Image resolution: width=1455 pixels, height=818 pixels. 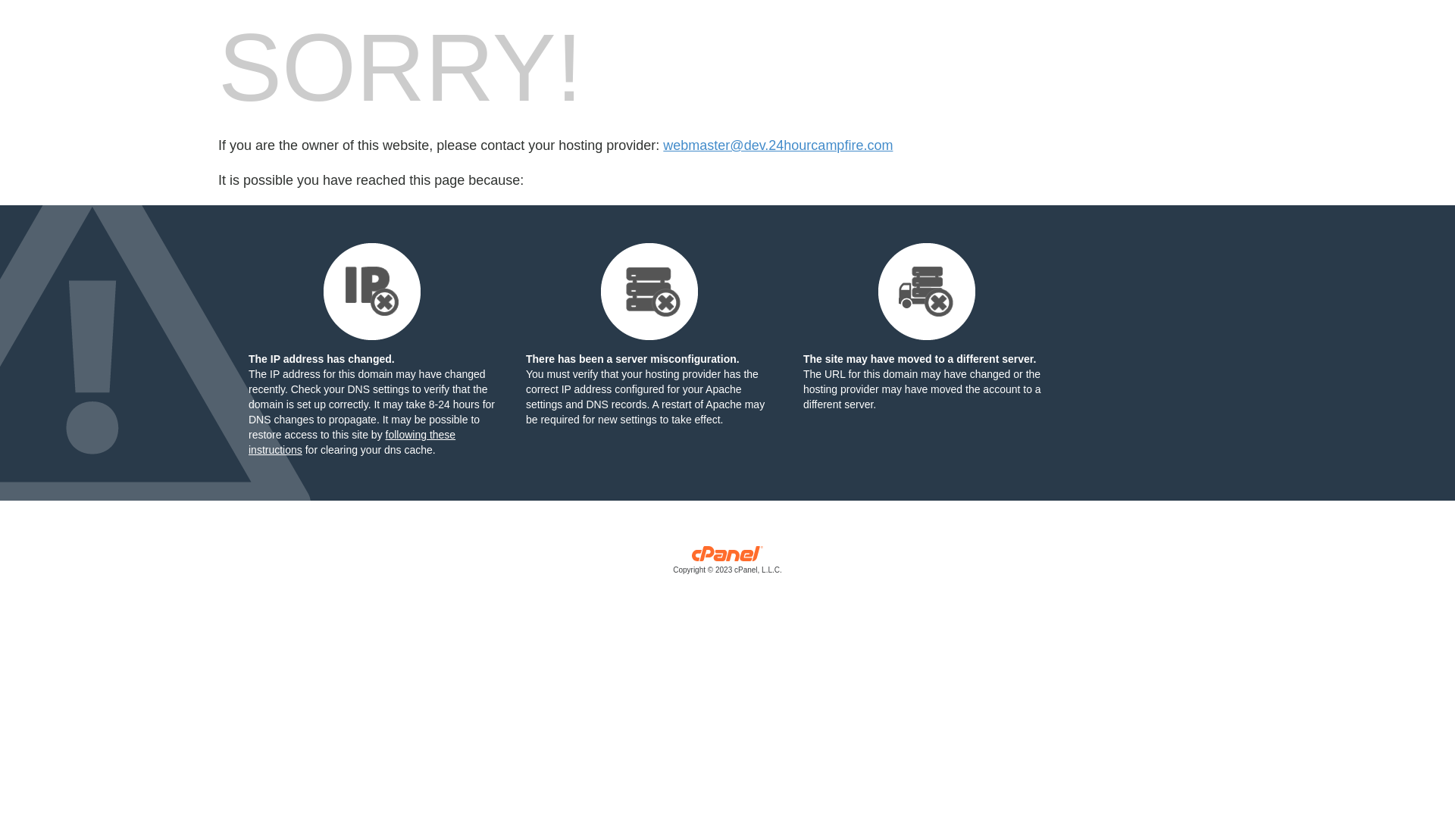 I want to click on webmaster@dev.24hourcampfire.com, so click(x=778, y=145).